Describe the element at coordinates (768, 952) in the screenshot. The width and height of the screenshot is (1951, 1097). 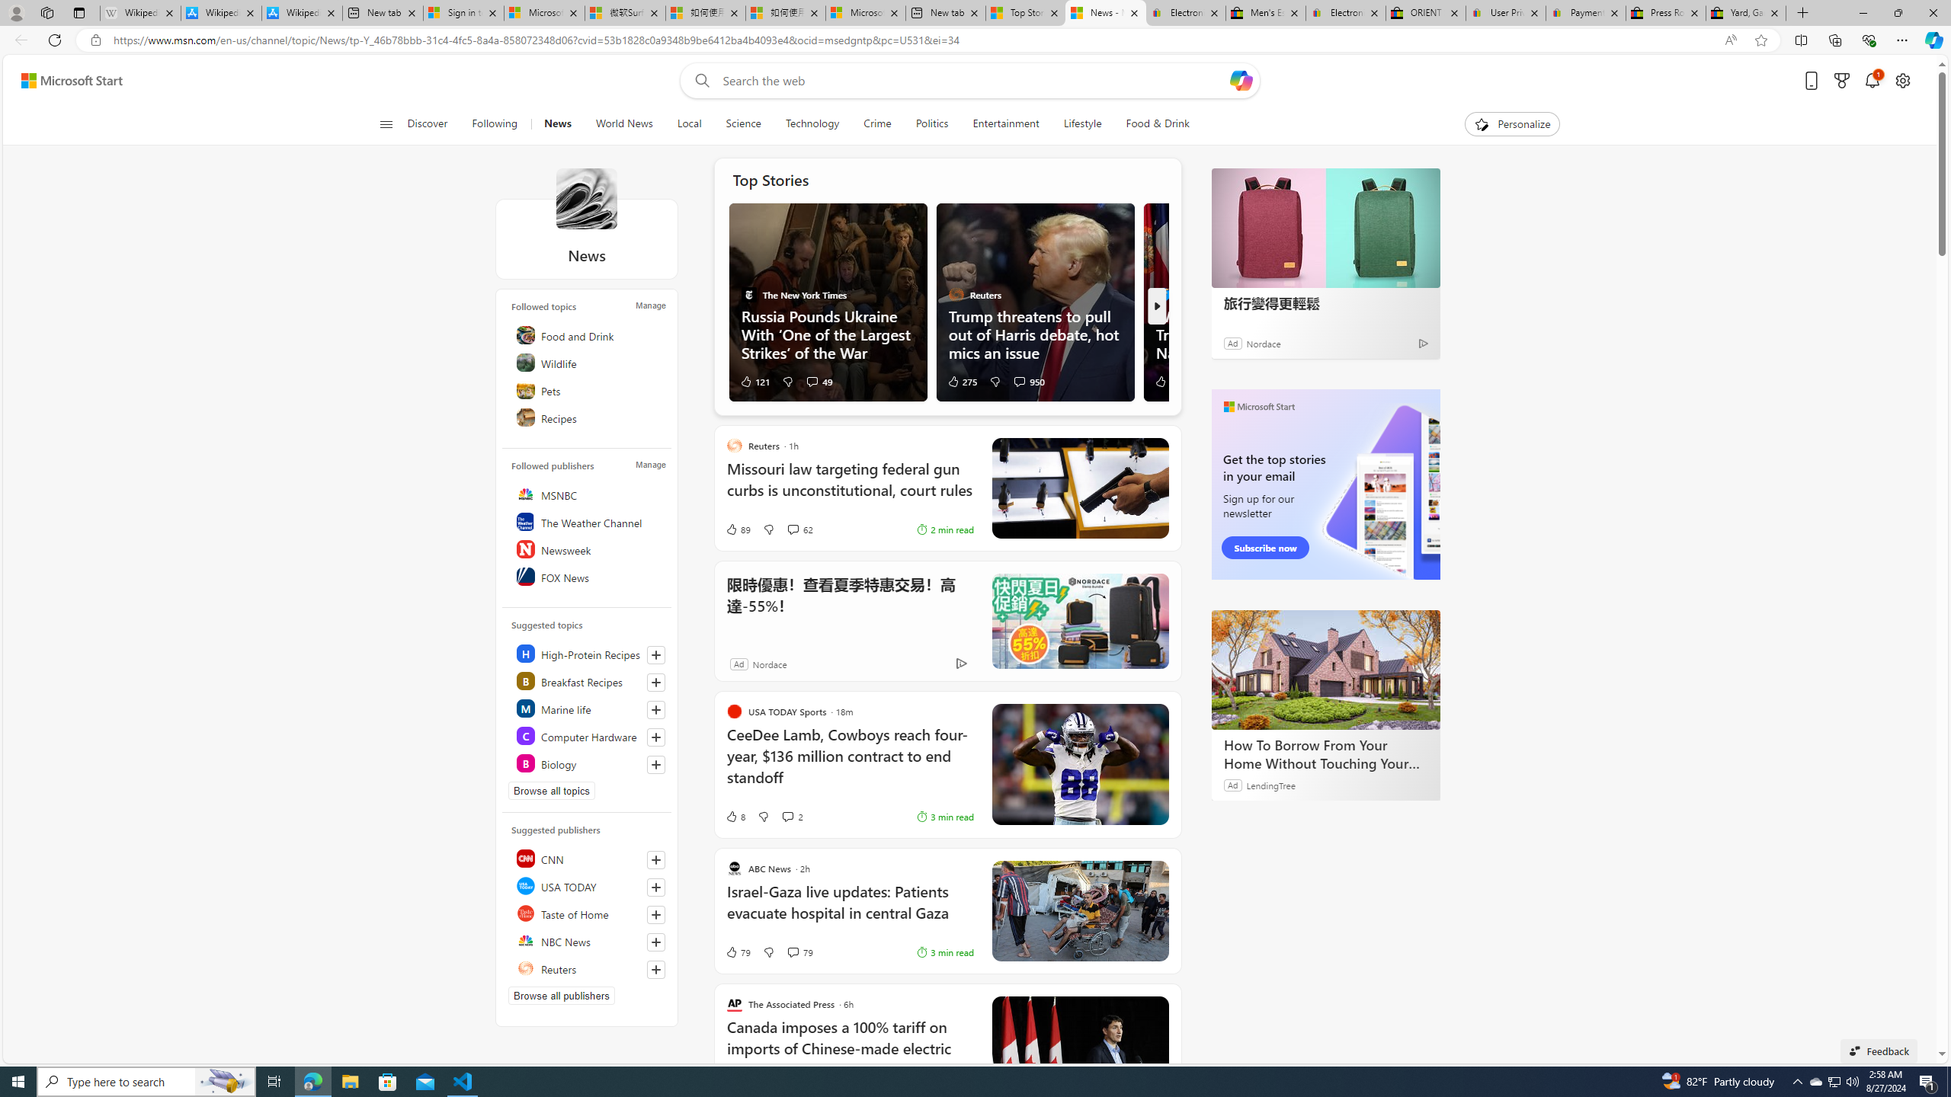
I see `Dislike` at that location.